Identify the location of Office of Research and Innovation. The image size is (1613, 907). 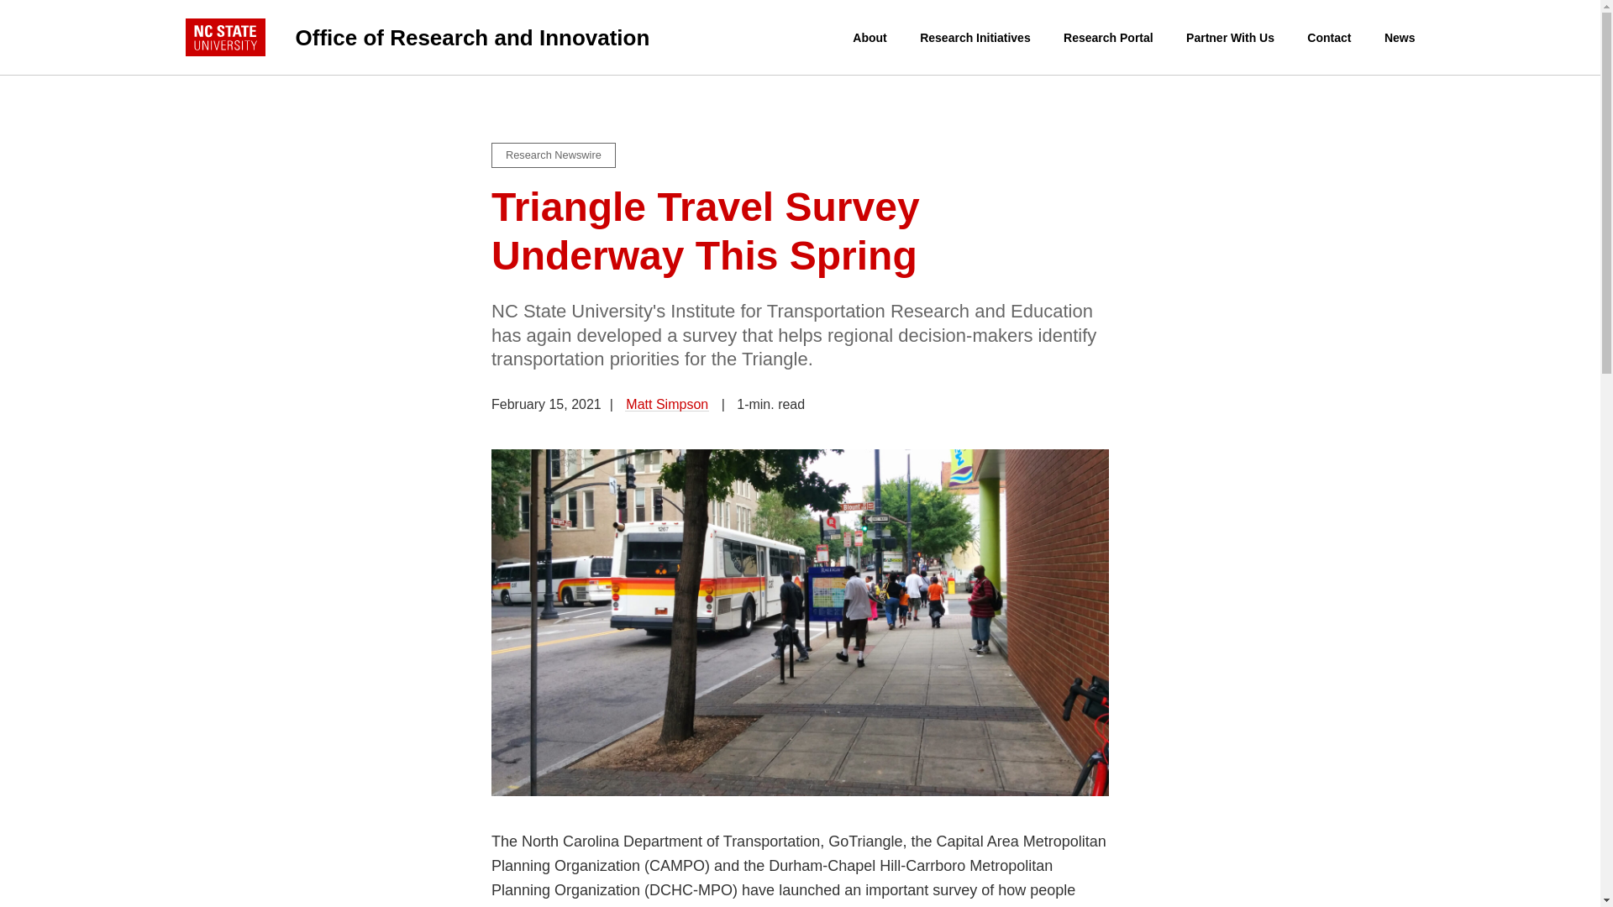
(519, 37).